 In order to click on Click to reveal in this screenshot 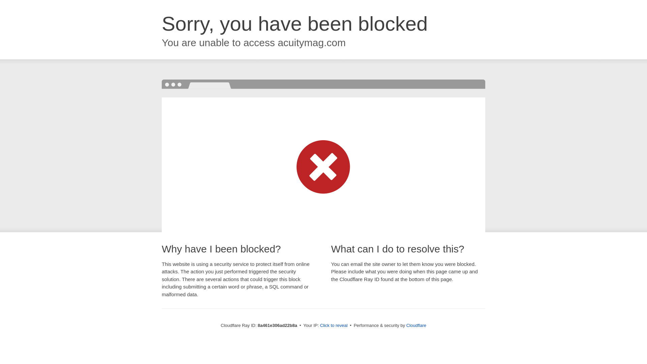, I will do `click(334, 326)`.